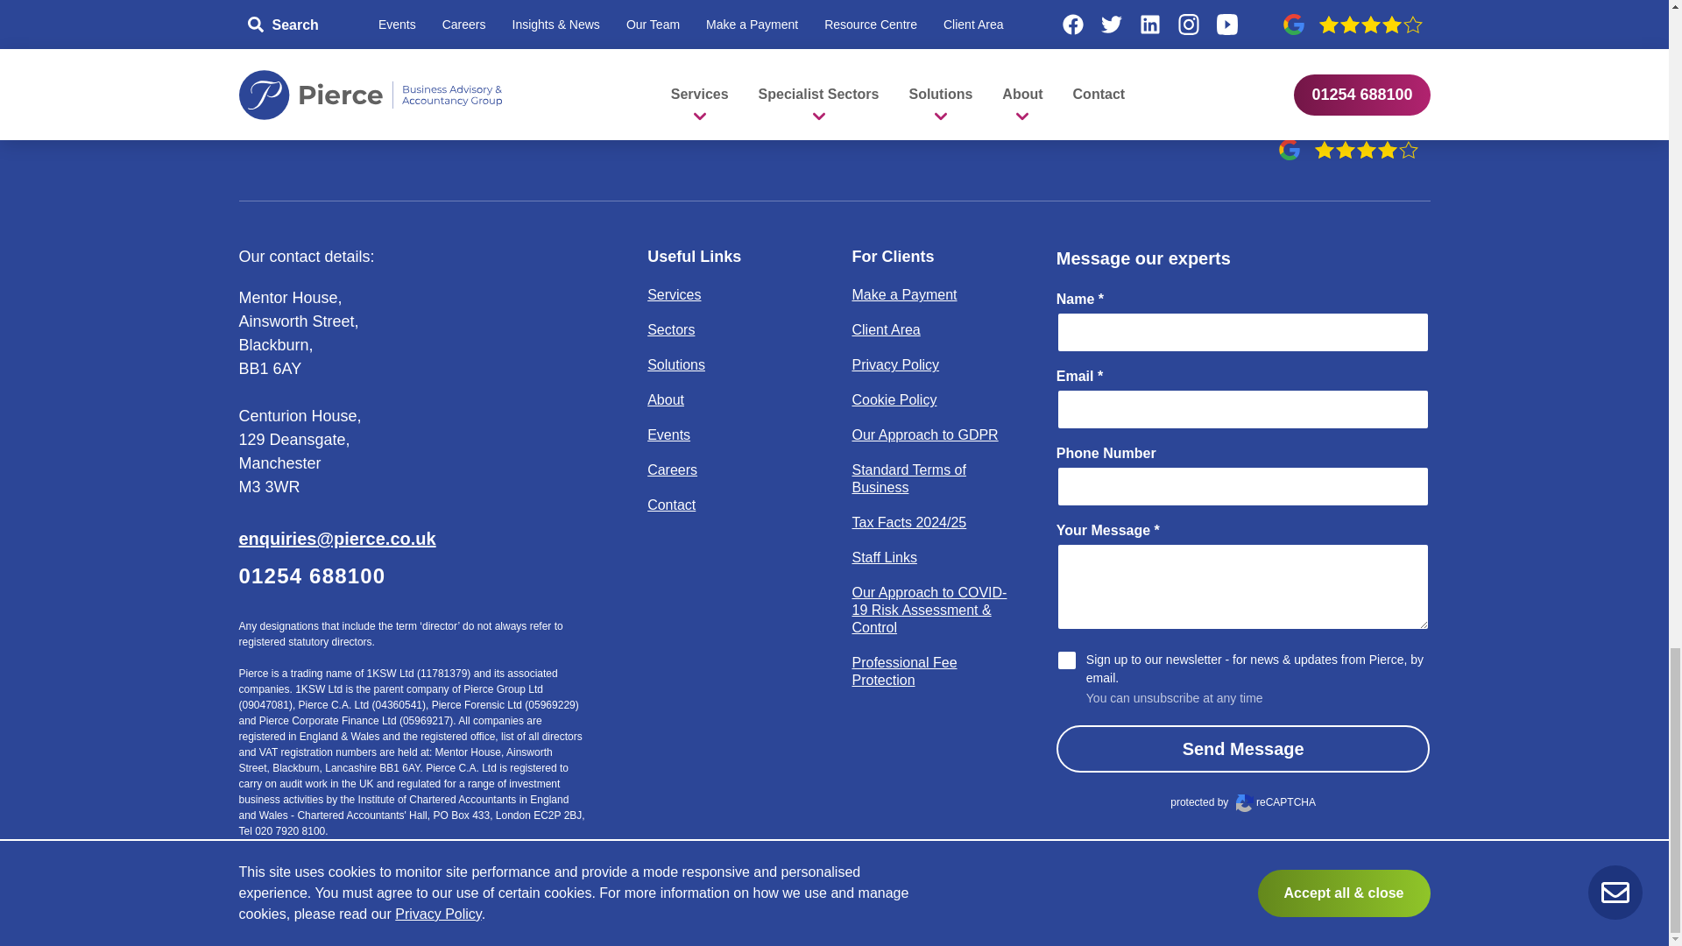 The width and height of the screenshot is (1682, 946). I want to click on Pierce Business Advisory and Accountancy Group - Linkedin, so click(1276, 93).